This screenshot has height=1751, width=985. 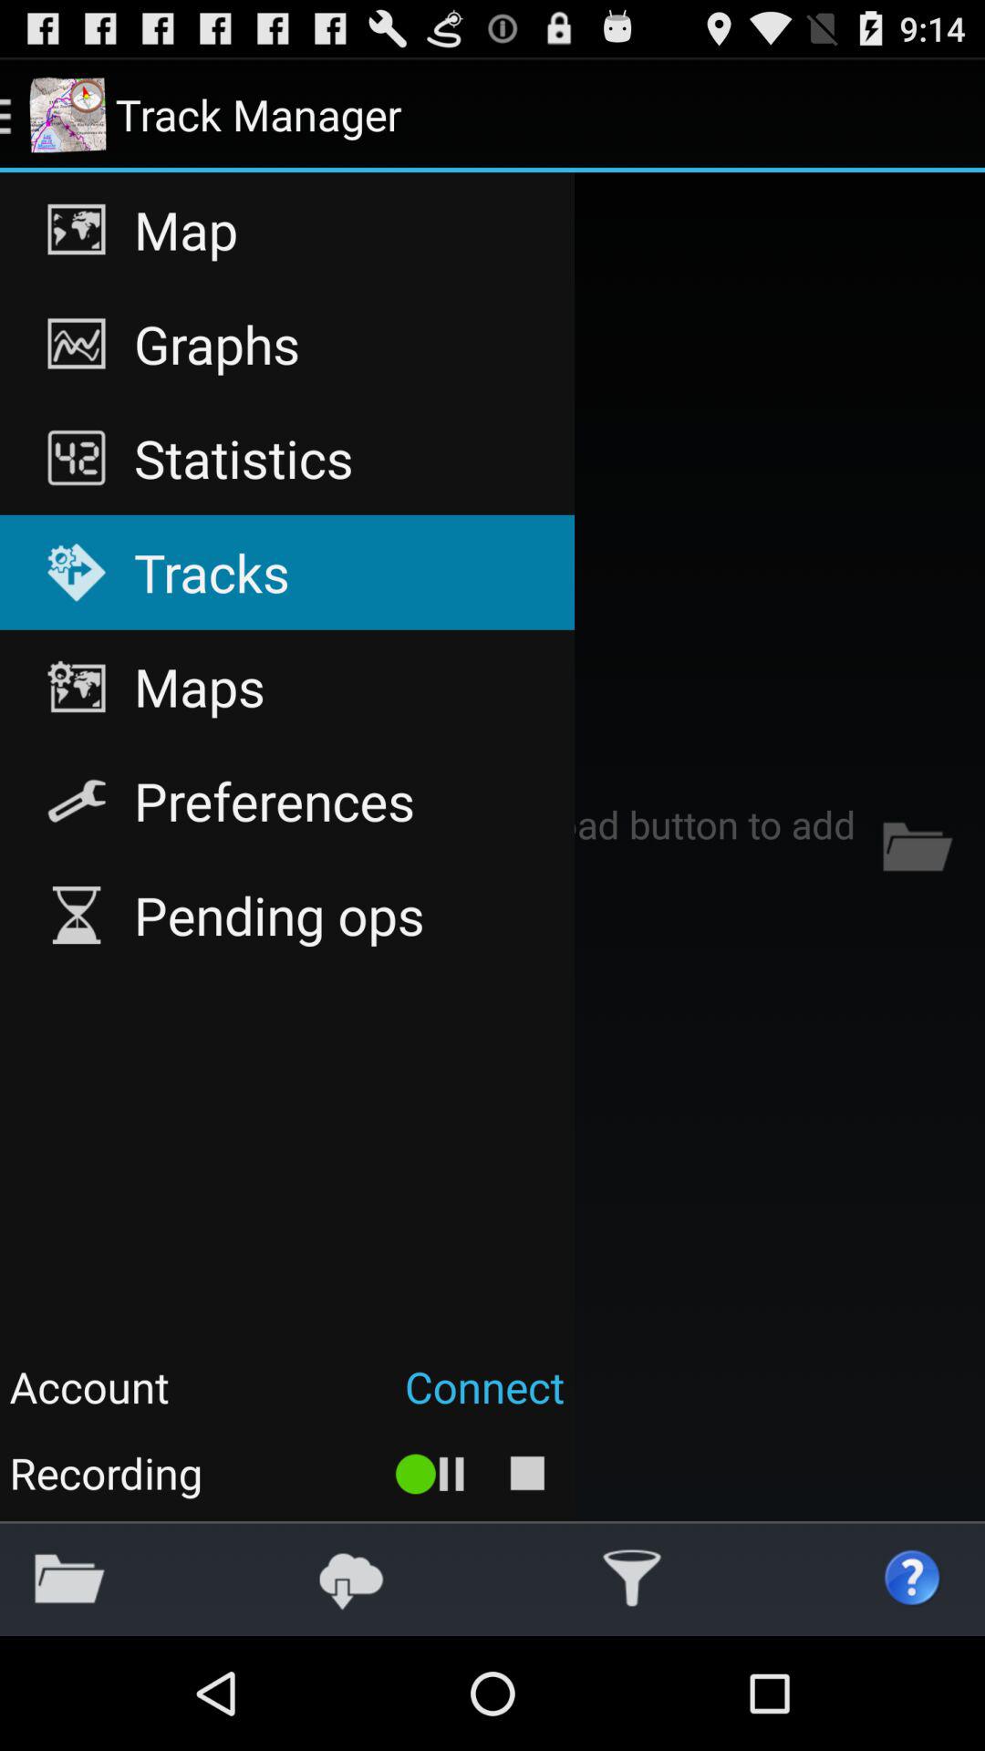 What do you see at coordinates (286, 458) in the screenshot?
I see `swipe to statistics item` at bounding box center [286, 458].